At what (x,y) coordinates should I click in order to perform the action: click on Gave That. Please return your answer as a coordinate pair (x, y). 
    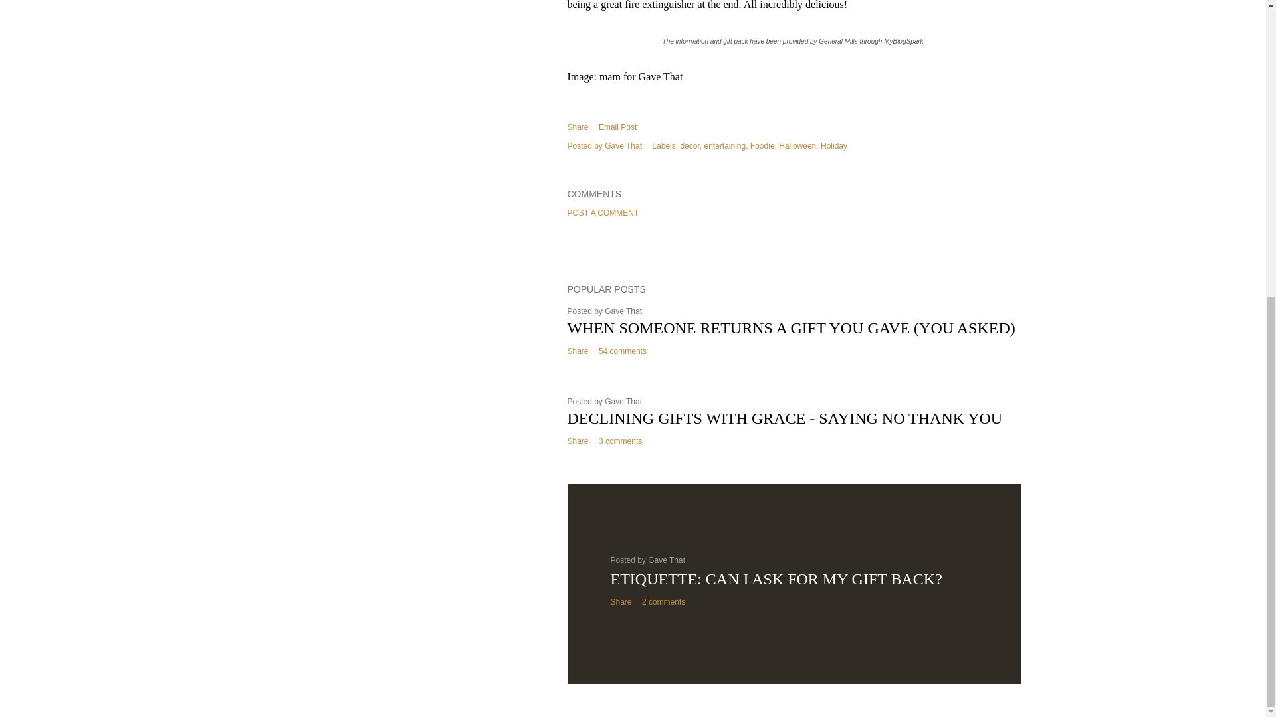
    Looking at the image, I should click on (623, 145).